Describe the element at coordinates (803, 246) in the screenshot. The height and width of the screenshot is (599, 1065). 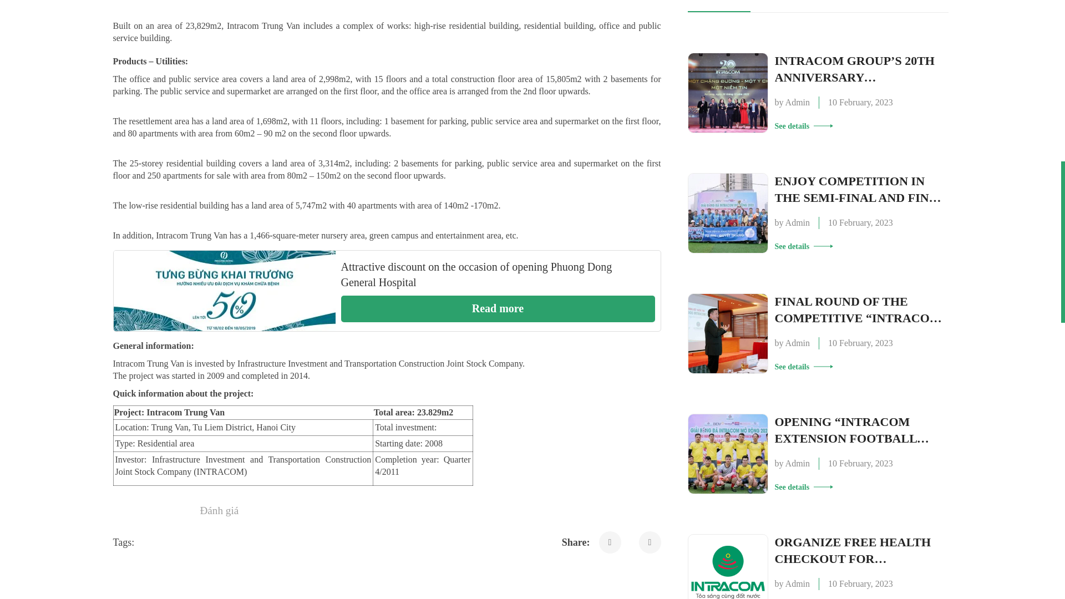
I see `See details` at that location.